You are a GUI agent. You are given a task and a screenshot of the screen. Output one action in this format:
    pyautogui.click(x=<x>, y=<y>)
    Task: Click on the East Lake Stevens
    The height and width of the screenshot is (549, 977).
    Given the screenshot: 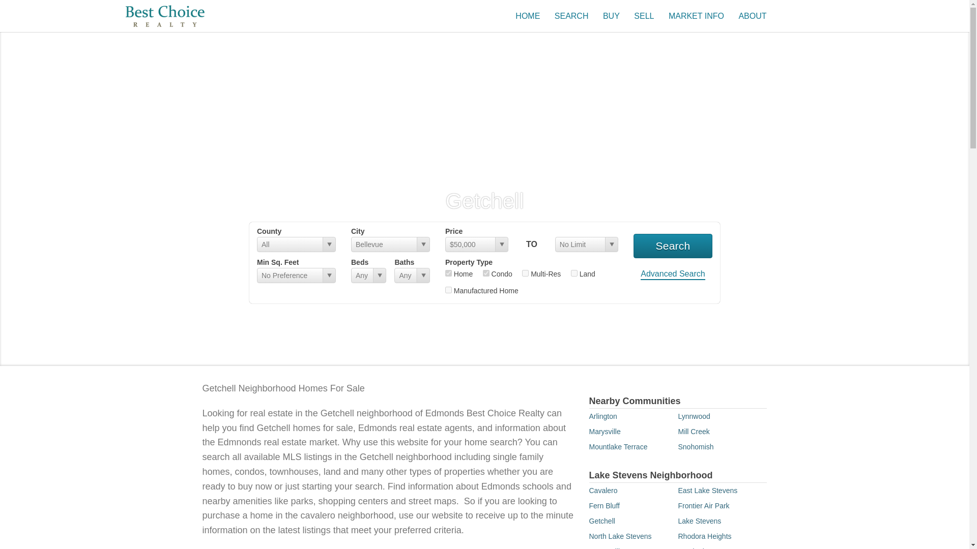 What is the action you would take?
    pyautogui.click(x=707, y=490)
    